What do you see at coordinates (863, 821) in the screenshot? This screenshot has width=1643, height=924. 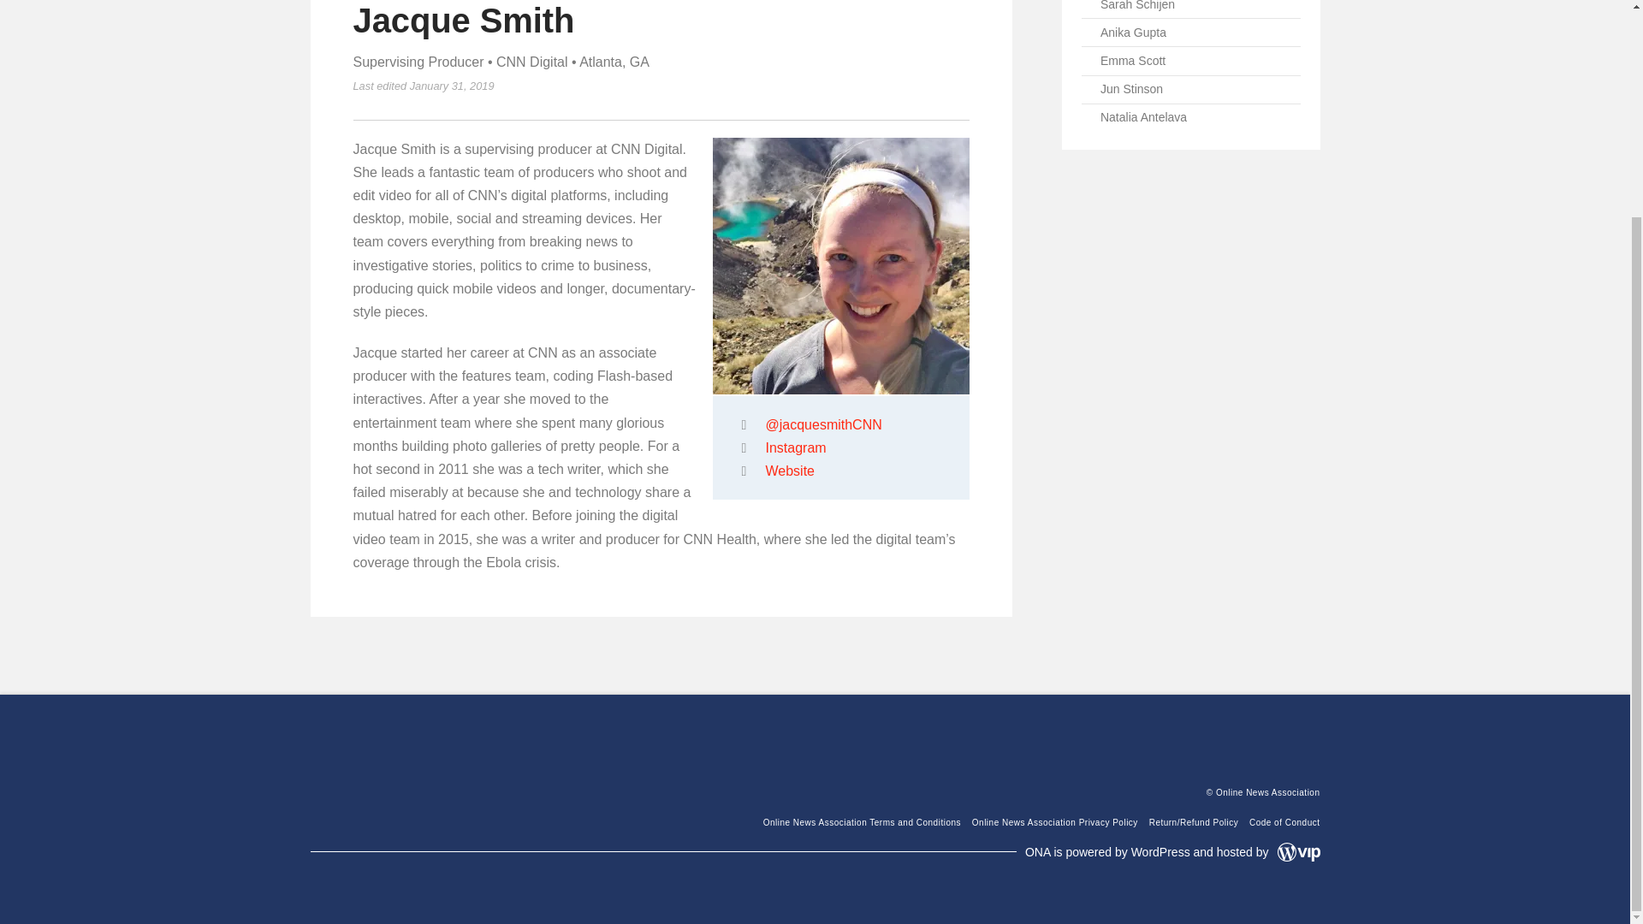 I see `Online News Association Terms and Conditions` at bounding box center [863, 821].